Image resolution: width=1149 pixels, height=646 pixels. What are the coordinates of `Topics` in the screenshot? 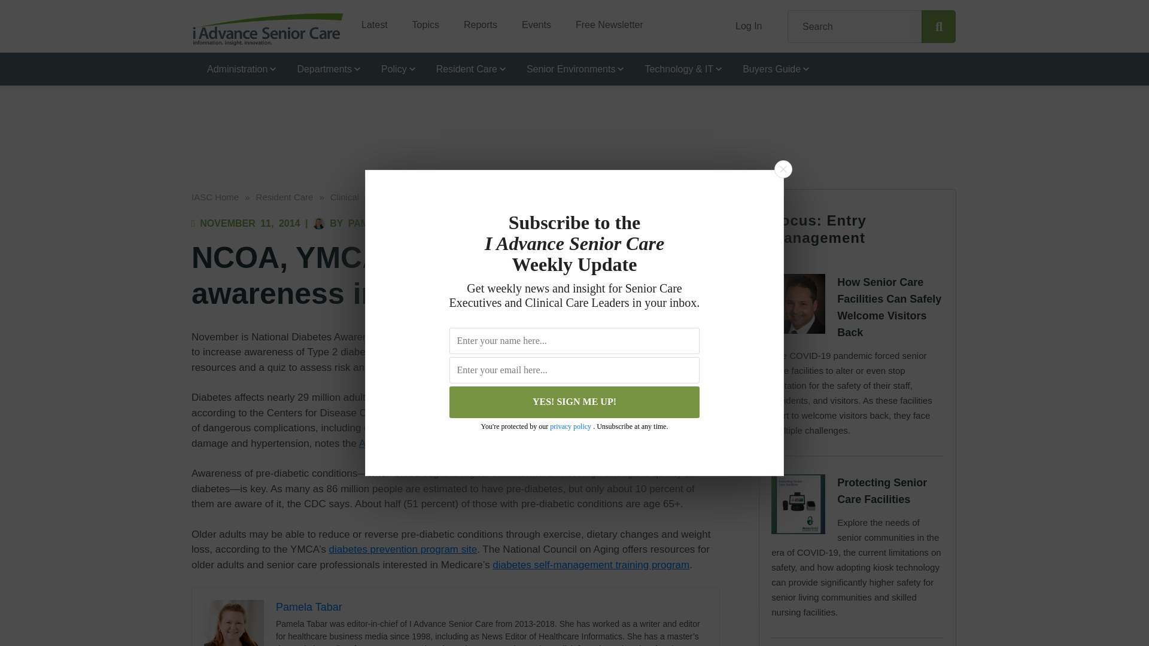 It's located at (421, 20).